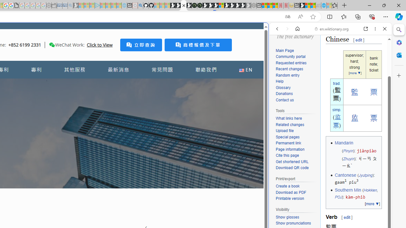  I want to click on Printable version, so click(296, 199).